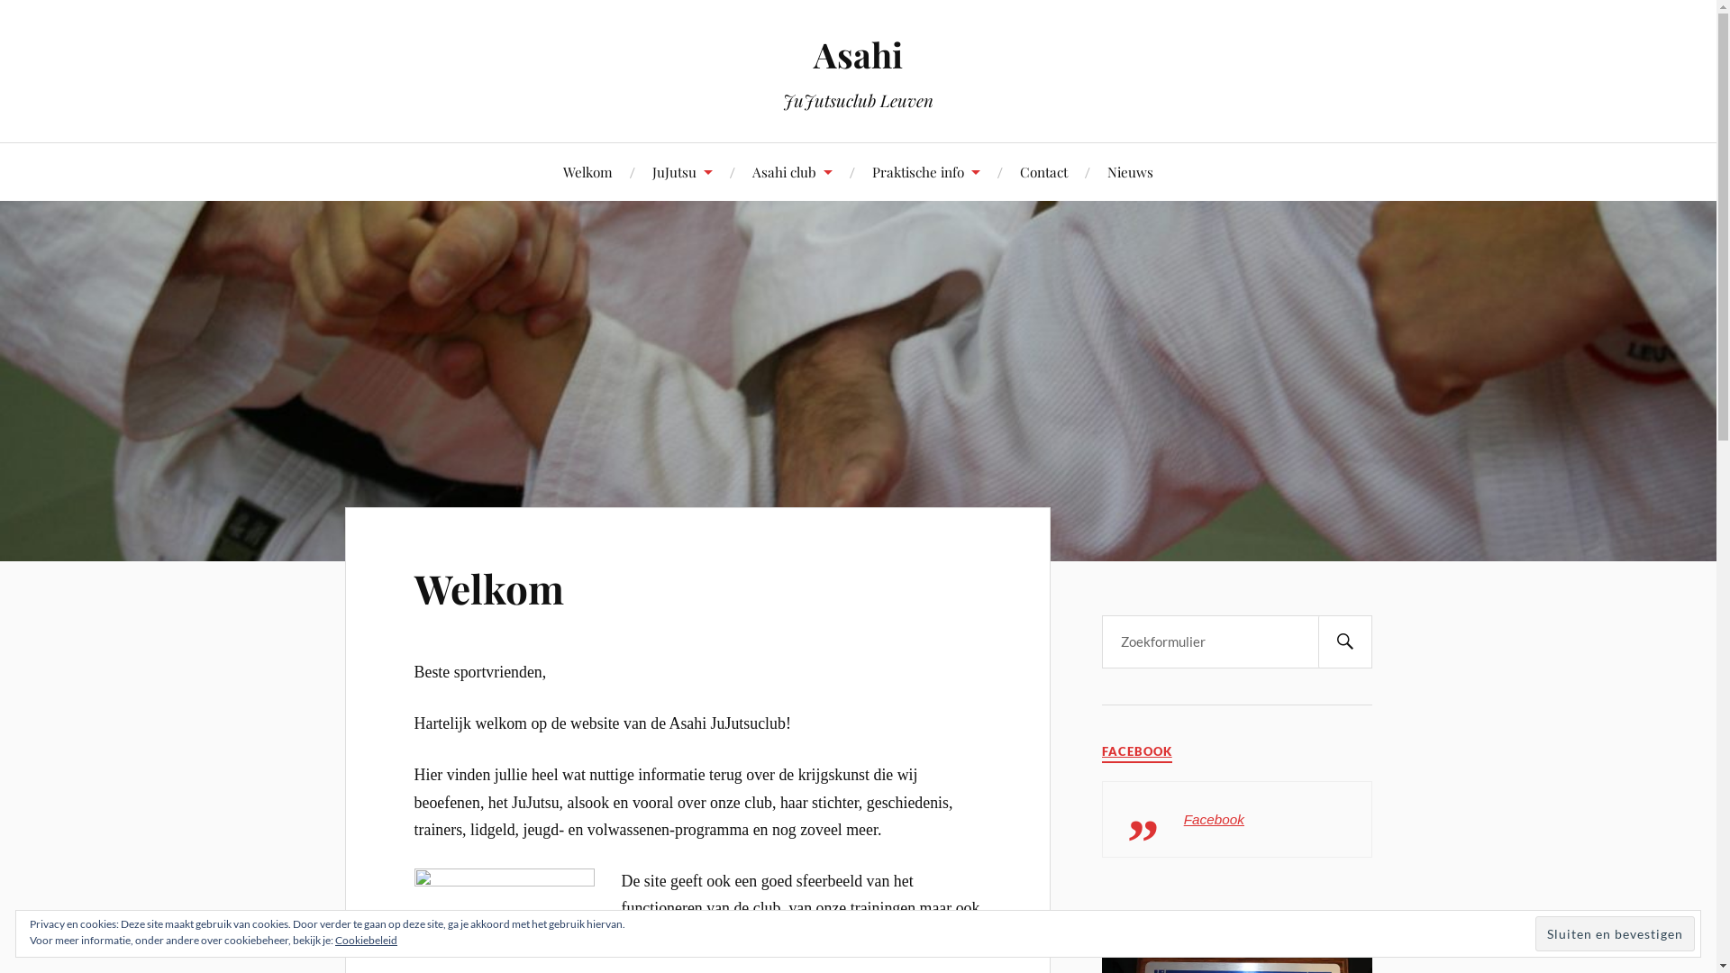  I want to click on FACEBOOK, so click(1137, 751).